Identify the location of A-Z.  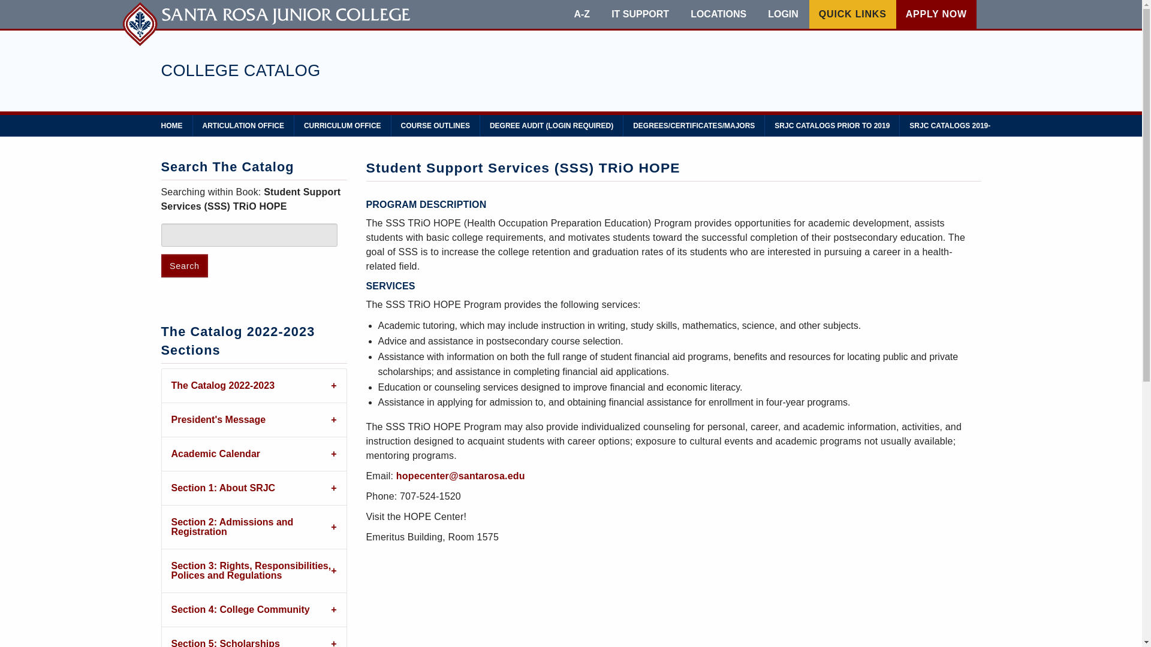
(581, 14).